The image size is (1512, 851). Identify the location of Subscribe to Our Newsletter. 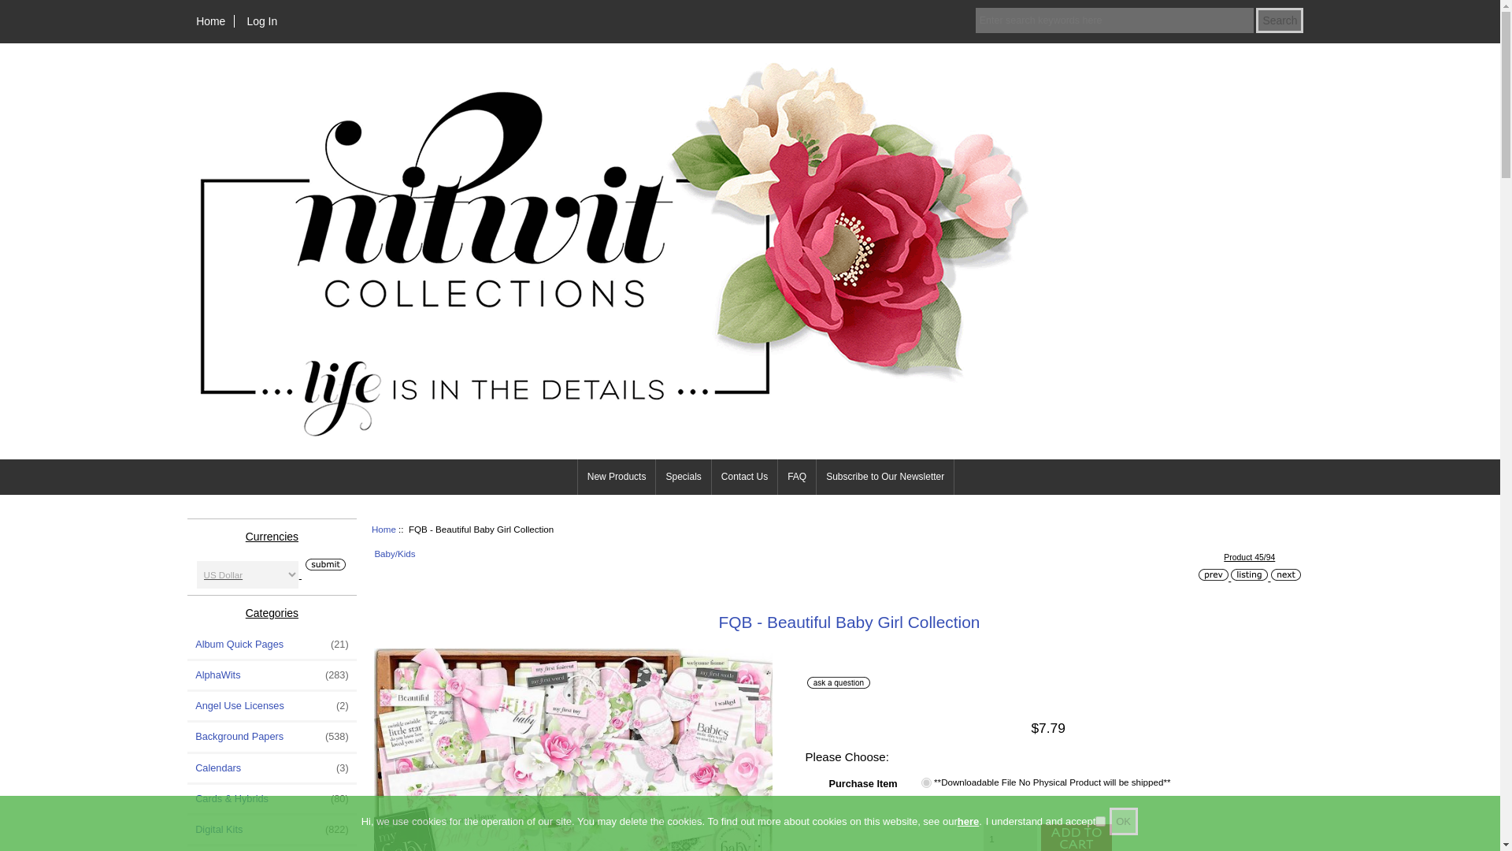
(885, 477).